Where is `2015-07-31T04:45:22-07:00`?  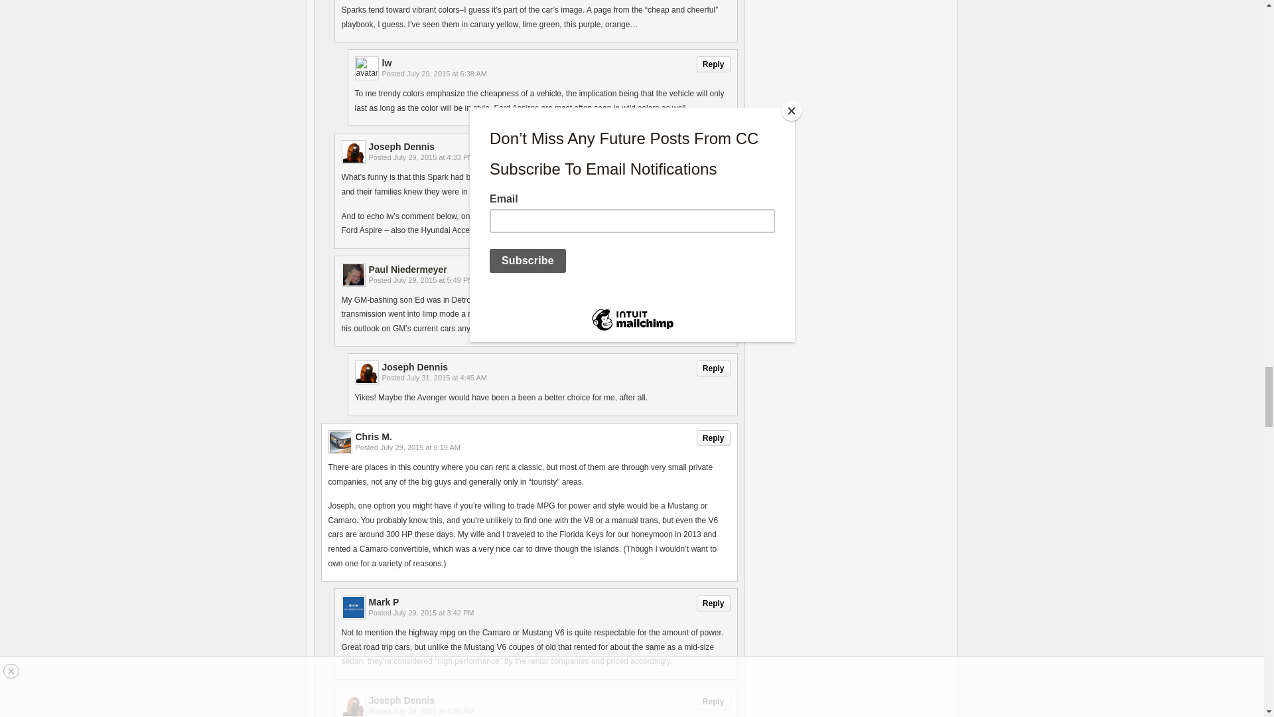
2015-07-31T04:45:22-07:00 is located at coordinates (446, 377).